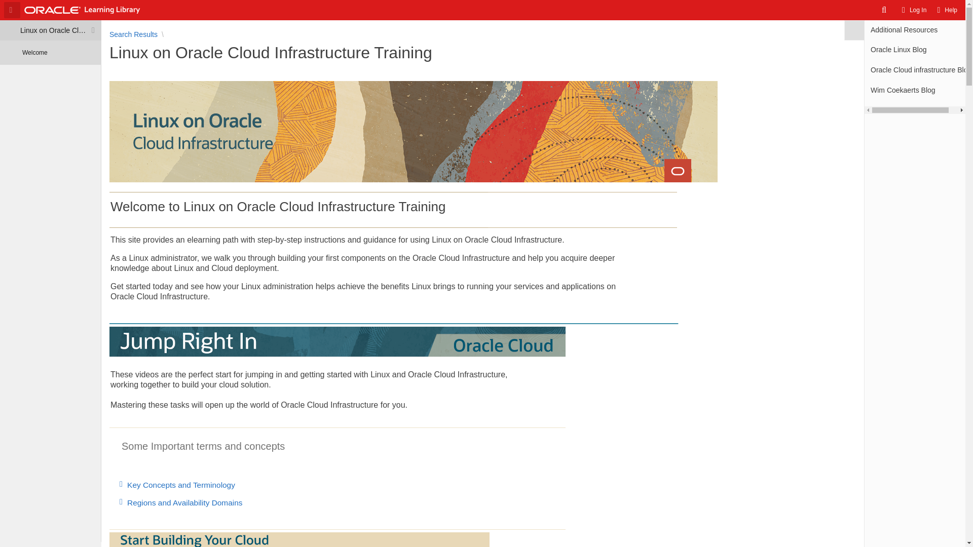 Image resolution: width=973 pixels, height=547 pixels. Describe the element at coordinates (123, 501) in the screenshot. I see `Link` at that location.